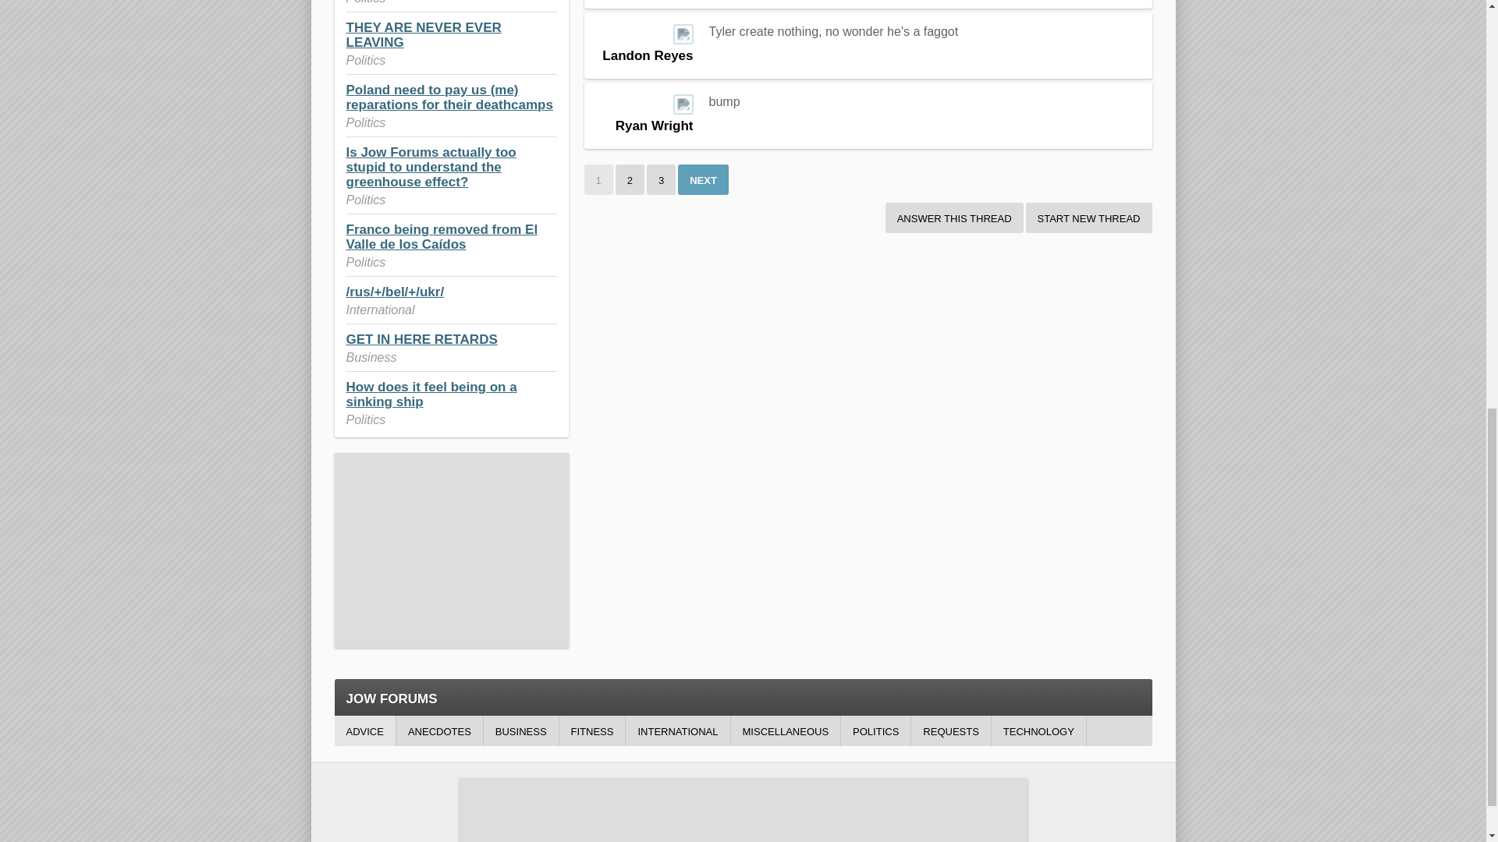 The width and height of the screenshot is (1498, 842). What do you see at coordinates (703, 179) in the screenshot?
I see `NEXT` at bounding box center [703, 179].